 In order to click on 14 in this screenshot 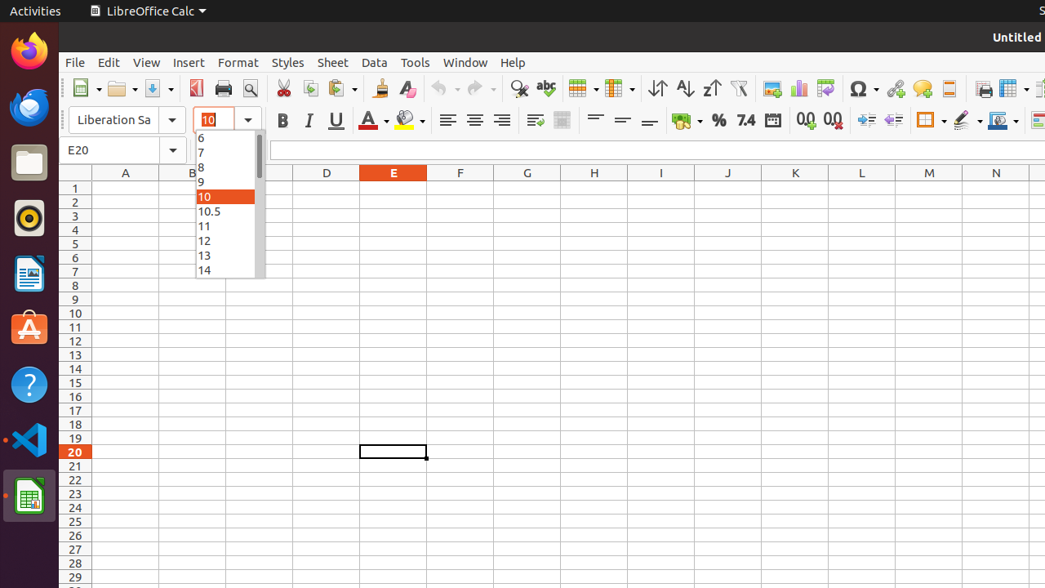, I will do `click(230, 269)`.